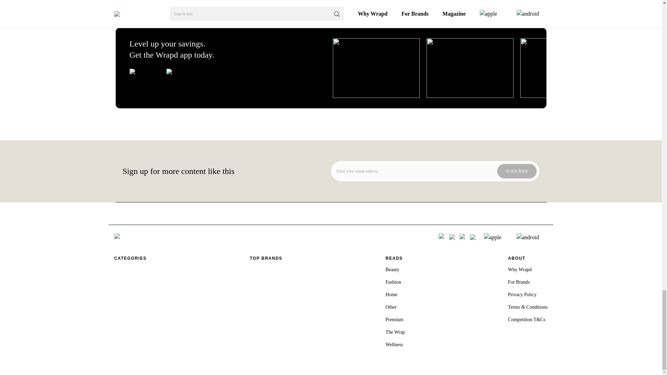  Describe the element at coordinates (391, 294) in the screenshot. I see `Home` at that location.